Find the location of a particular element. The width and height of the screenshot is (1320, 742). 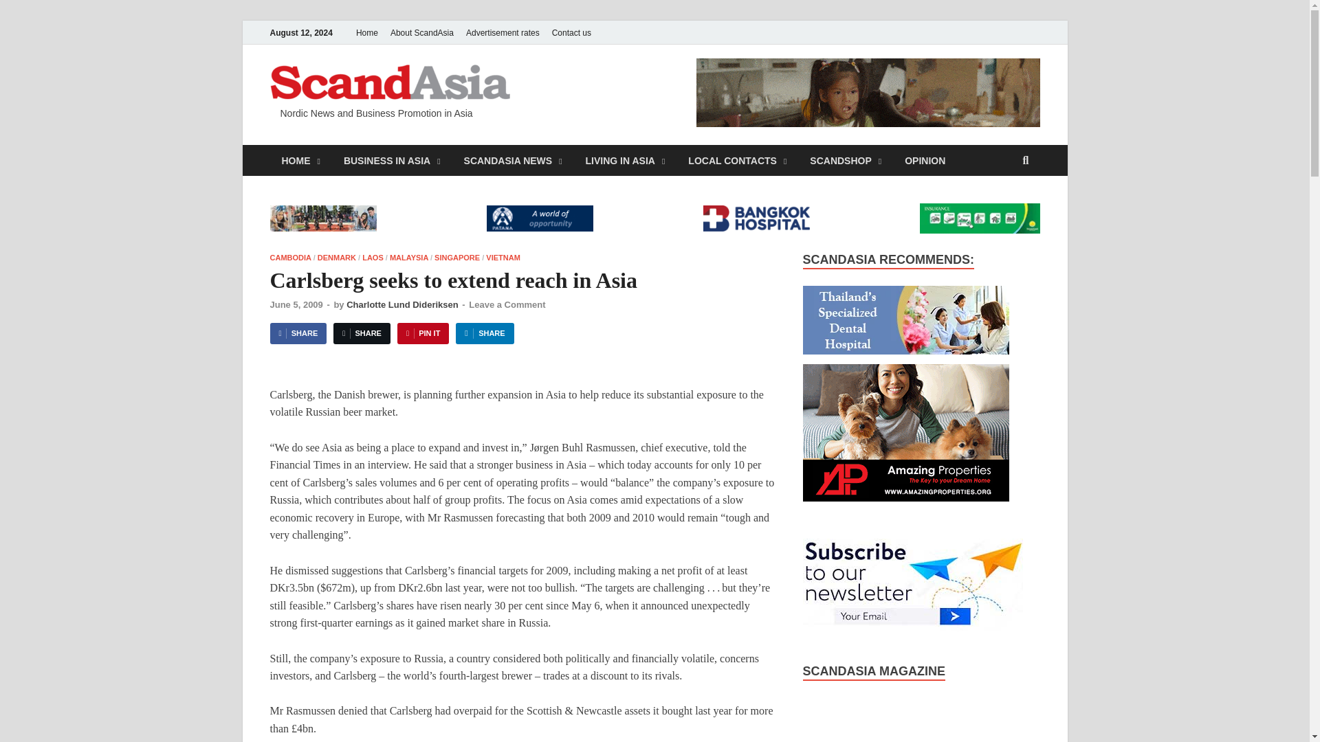

About ScandAsia is located at coordinates (421, 32).